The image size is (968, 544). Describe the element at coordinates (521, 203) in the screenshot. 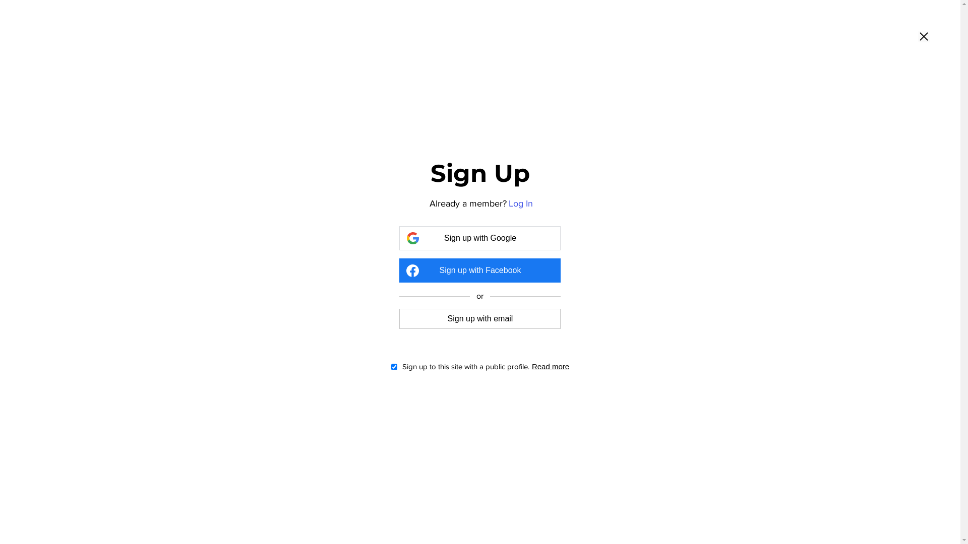

I see `Log In` at that location.